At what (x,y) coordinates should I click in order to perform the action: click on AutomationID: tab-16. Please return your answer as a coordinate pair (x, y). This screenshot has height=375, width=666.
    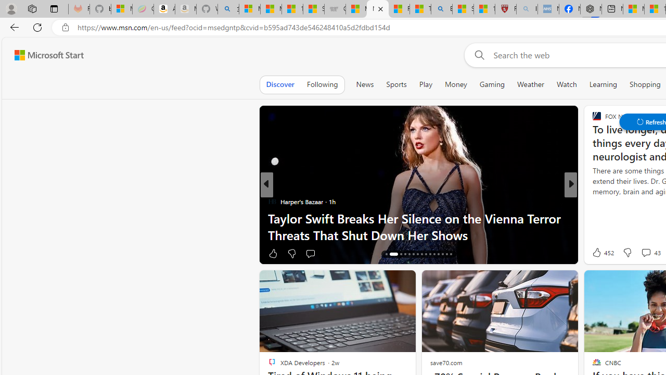
    Looking at the image, I should click on (386, 254).